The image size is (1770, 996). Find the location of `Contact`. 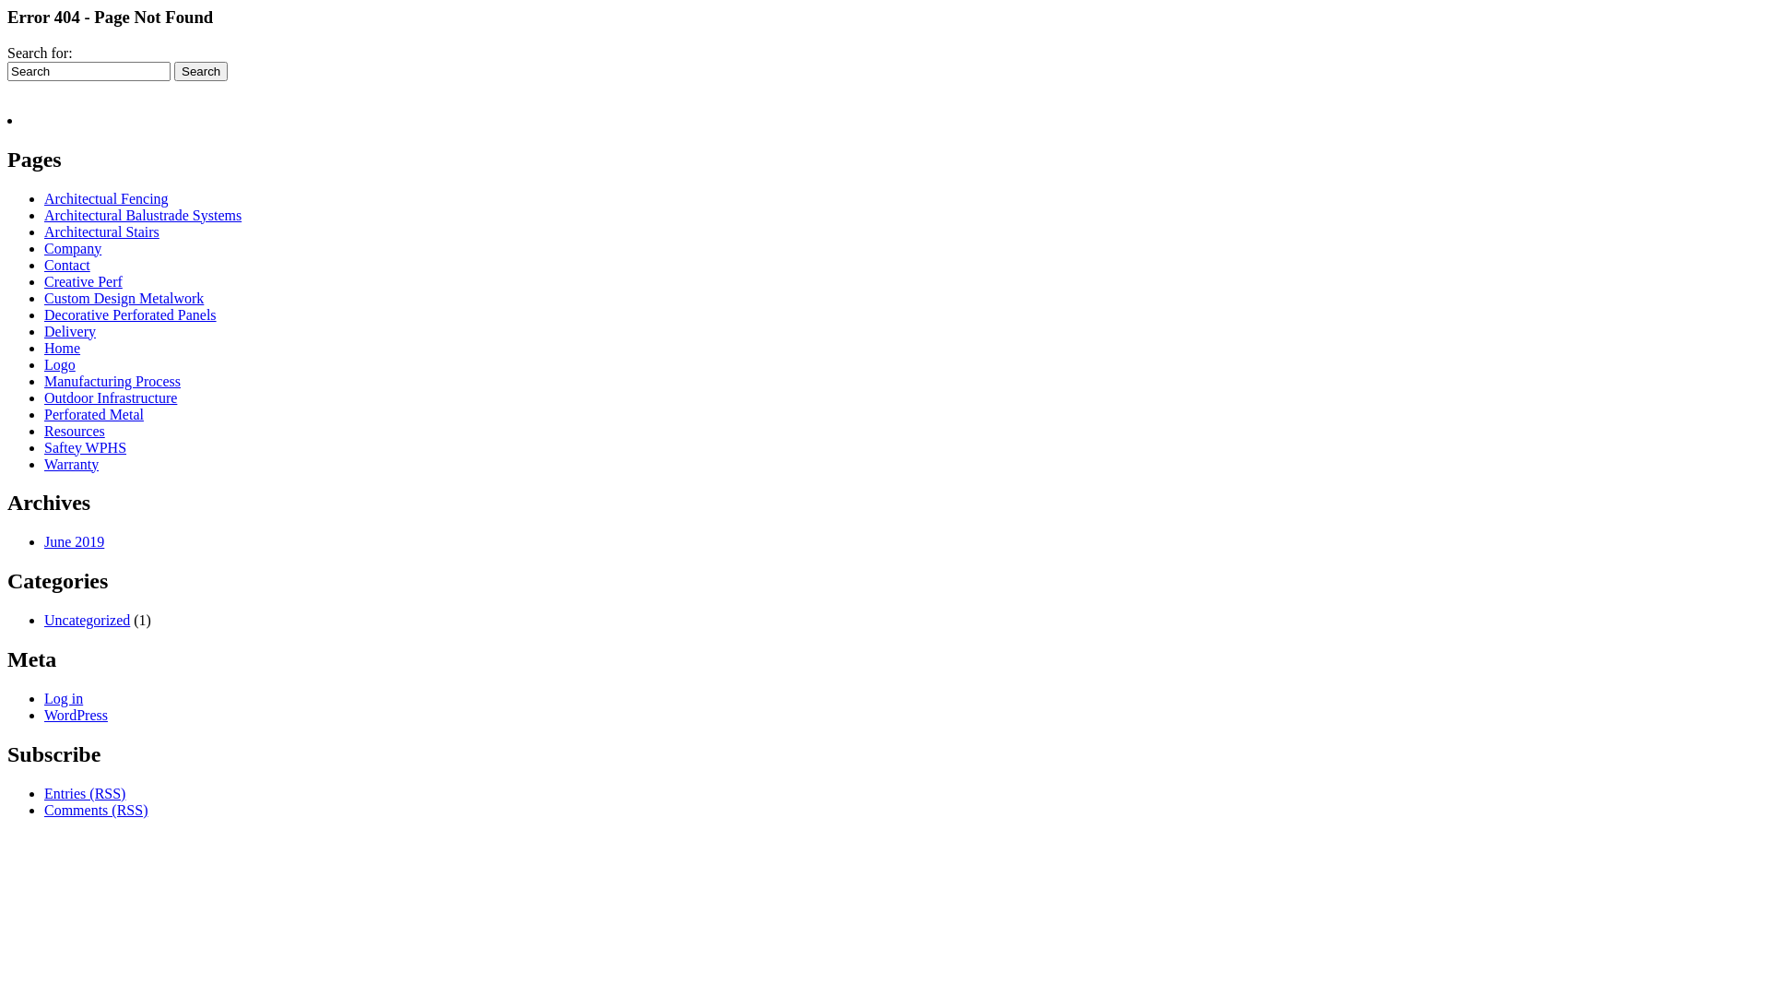

Contact is located at coordinates (67, 266).